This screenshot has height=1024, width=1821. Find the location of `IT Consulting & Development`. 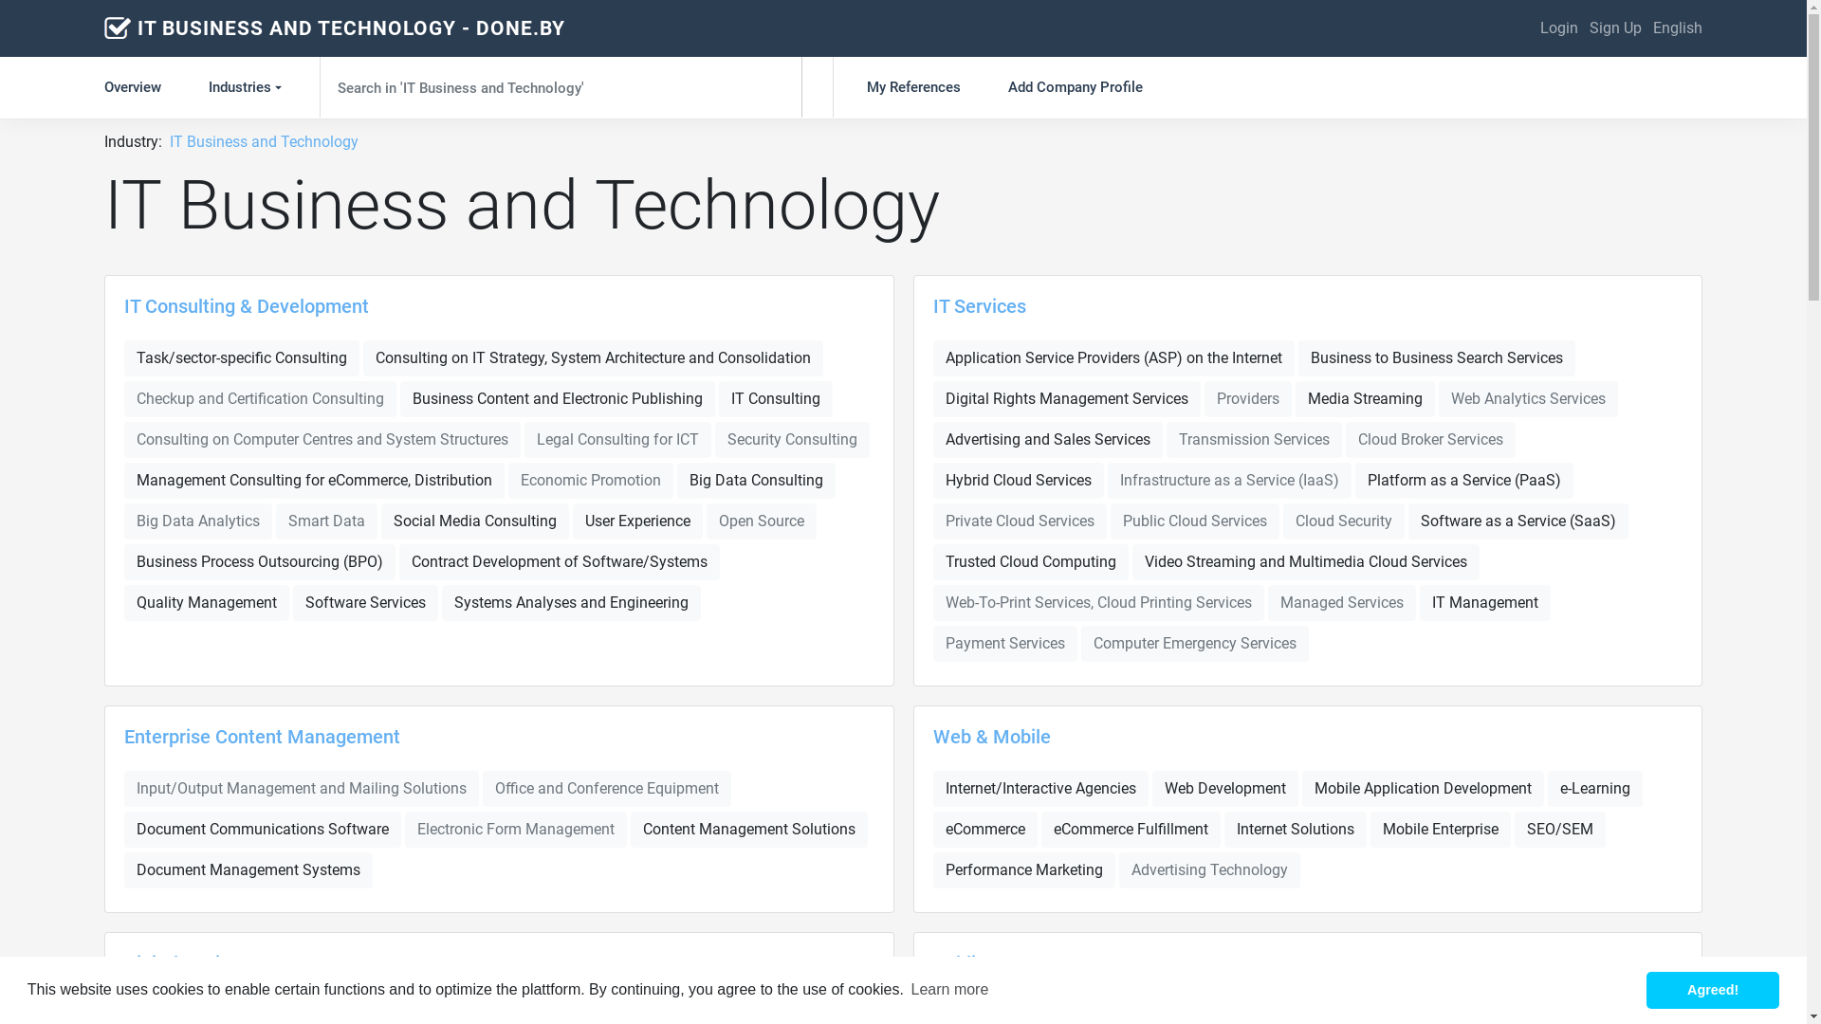

IT Consulting & Development is located at coordinates (247, 306).